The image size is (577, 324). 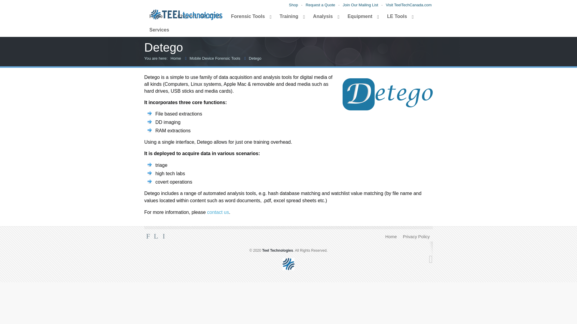 I want to click on Twitter, so click(x=297, y=20).